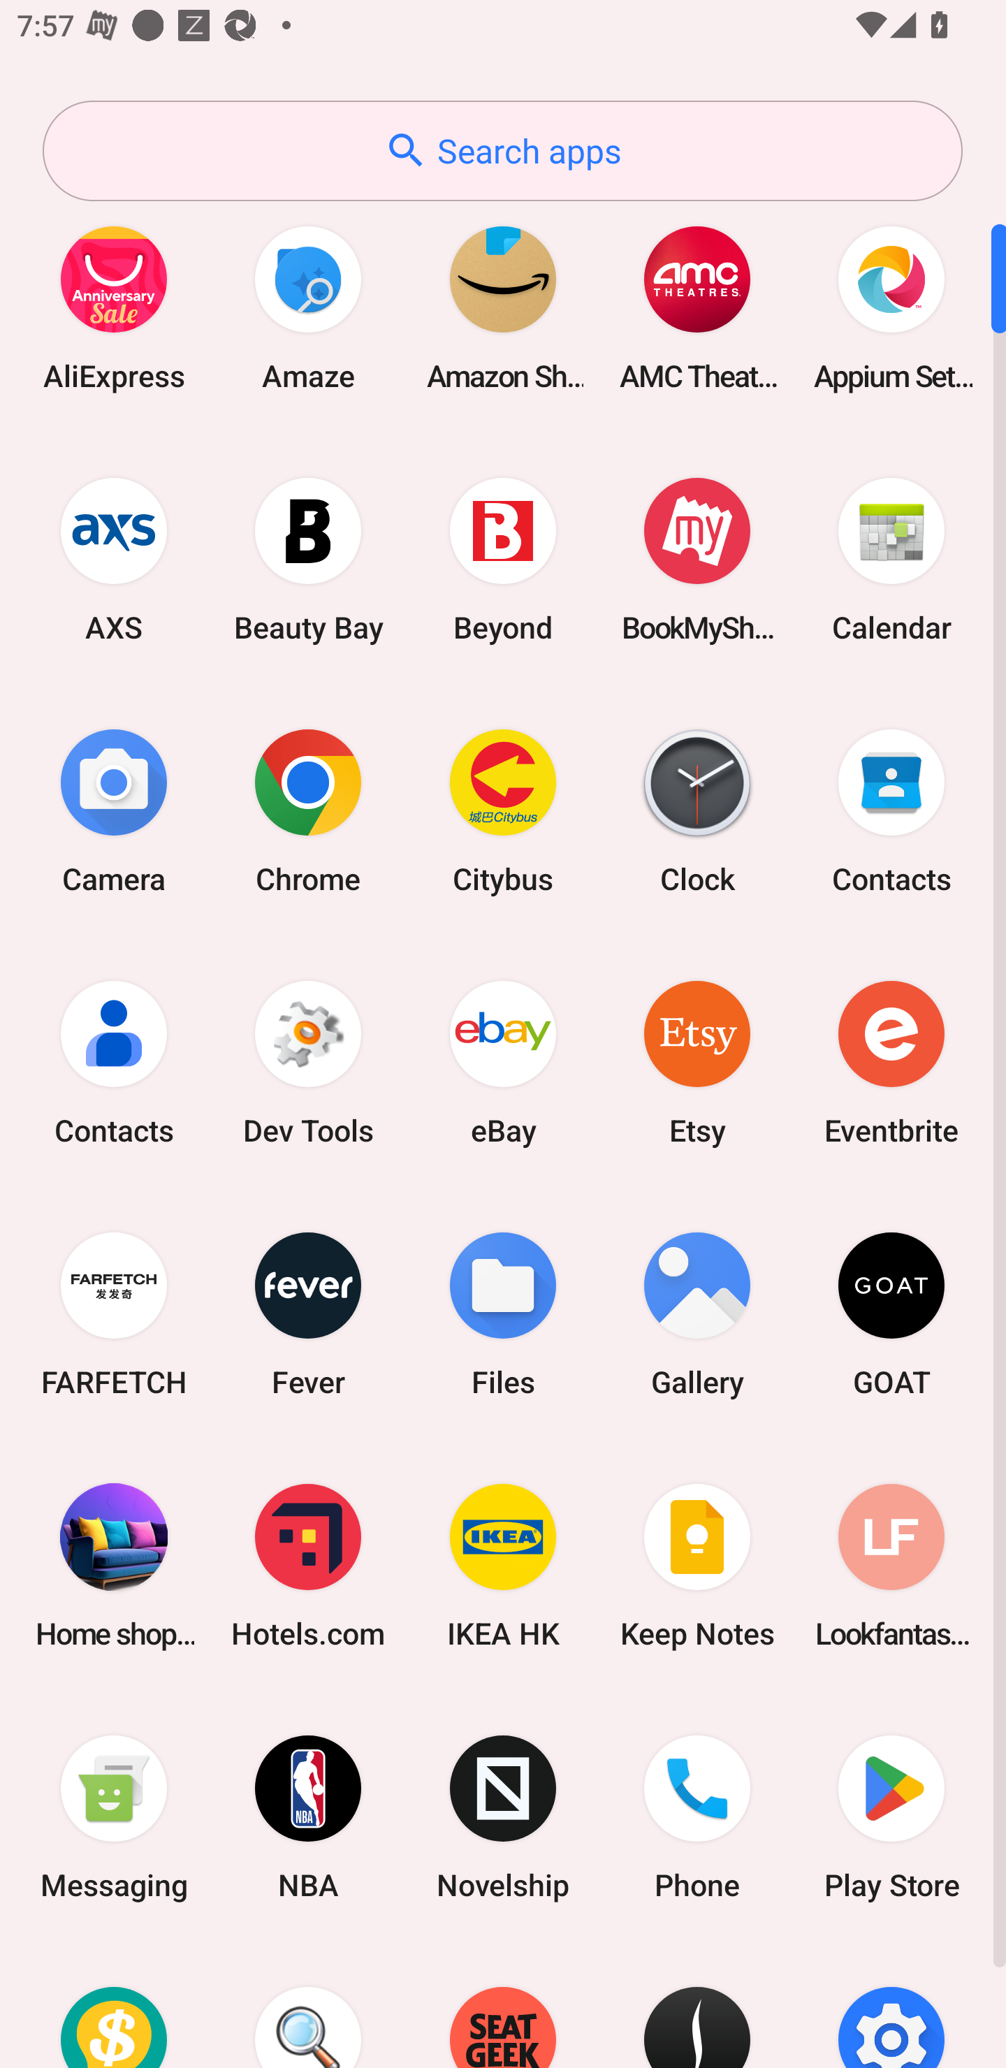 The image size is (1006, 2068). What do you see at coordinates (114, 559) in the screenshot?
I see `AXS` at bounding box center [114, 559].